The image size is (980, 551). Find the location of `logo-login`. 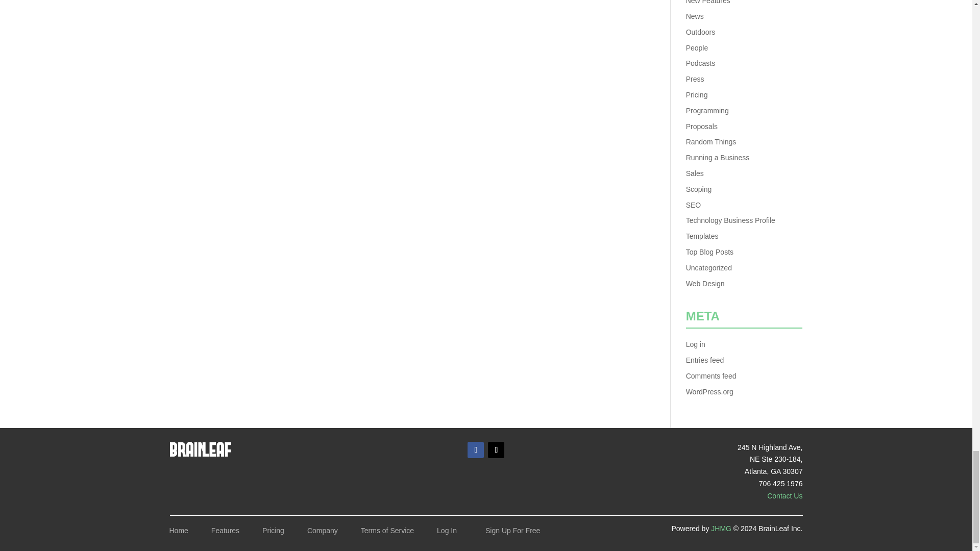

logo-login is located at coordinates (200, 449).